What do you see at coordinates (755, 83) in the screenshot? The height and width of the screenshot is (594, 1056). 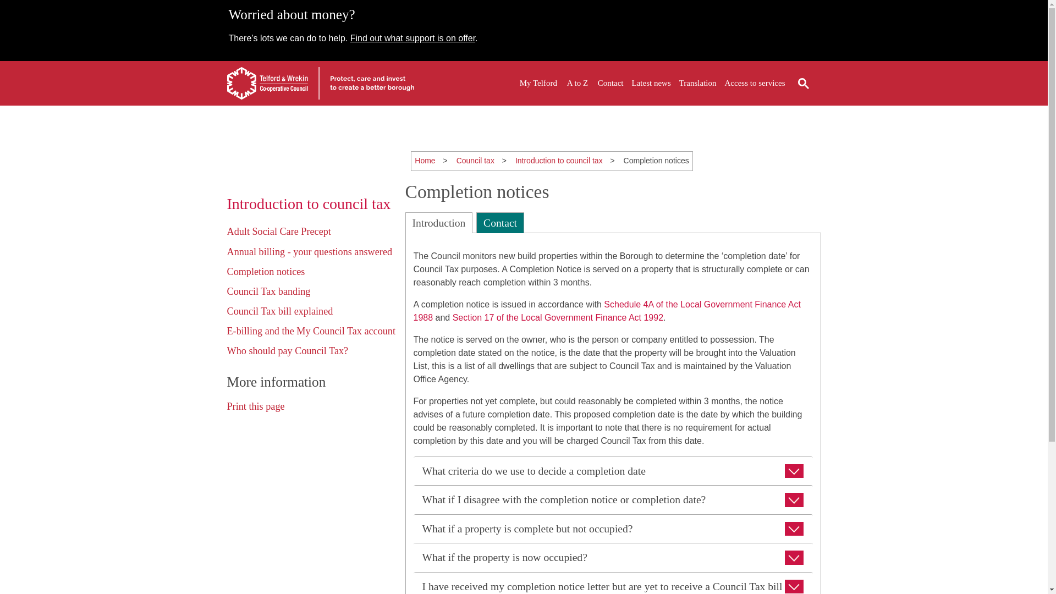 I see `Access to services` at bounding box center [755, 83].